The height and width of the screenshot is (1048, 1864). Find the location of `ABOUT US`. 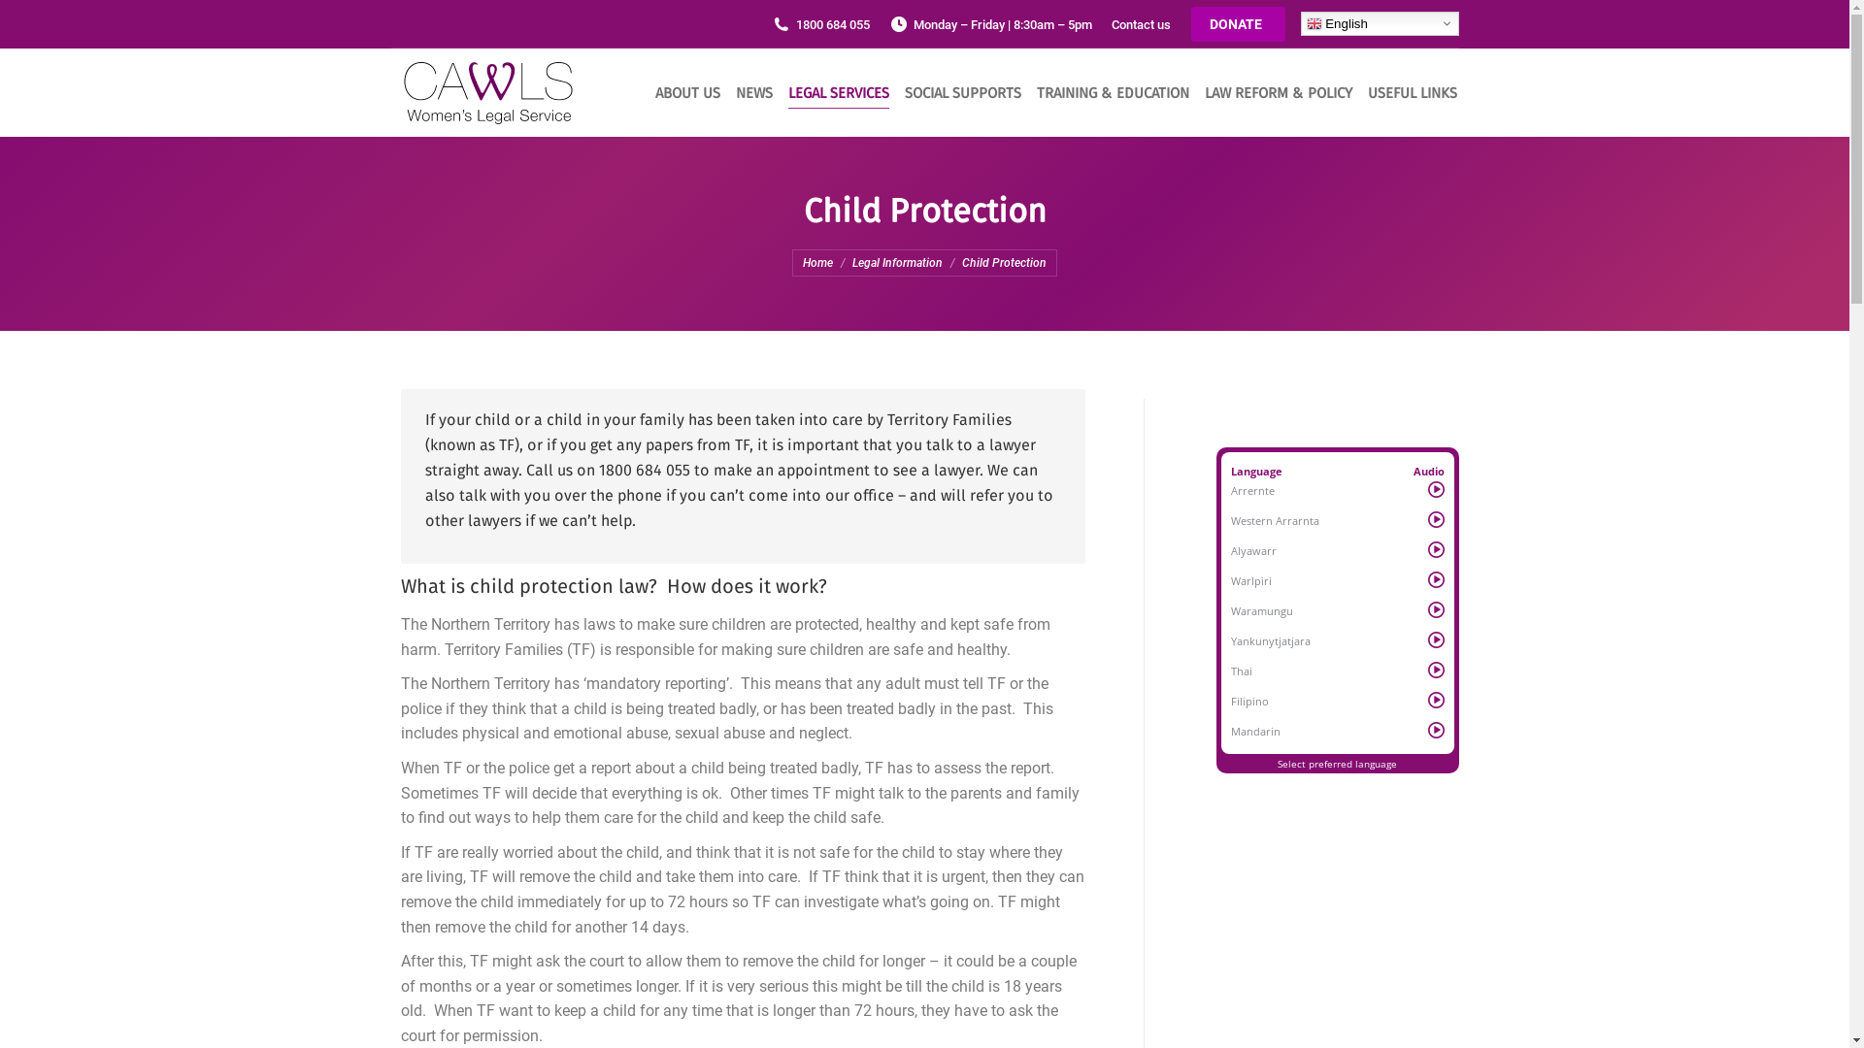

ABOUT US is located at coordinates (685, 93).